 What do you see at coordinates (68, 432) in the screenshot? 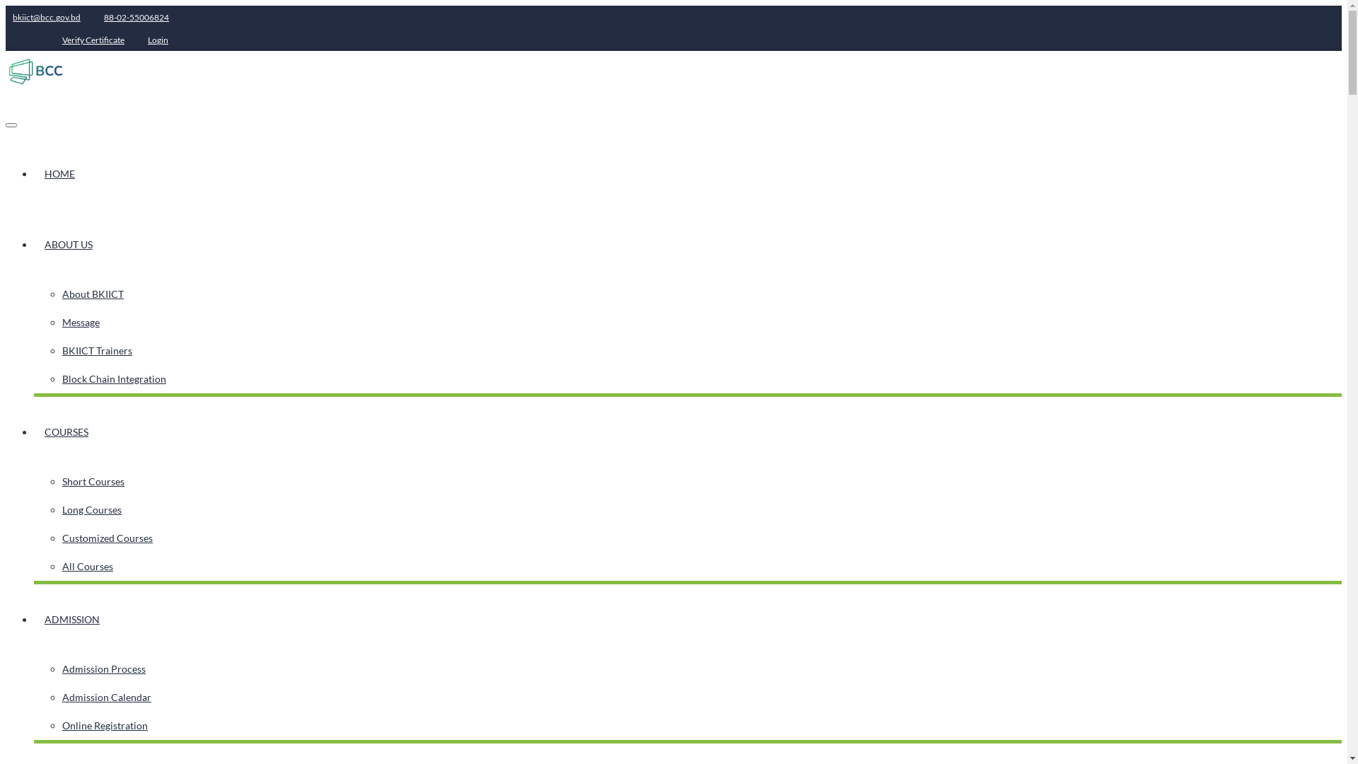
I see `COURSES` at bounding box center [68, 432].